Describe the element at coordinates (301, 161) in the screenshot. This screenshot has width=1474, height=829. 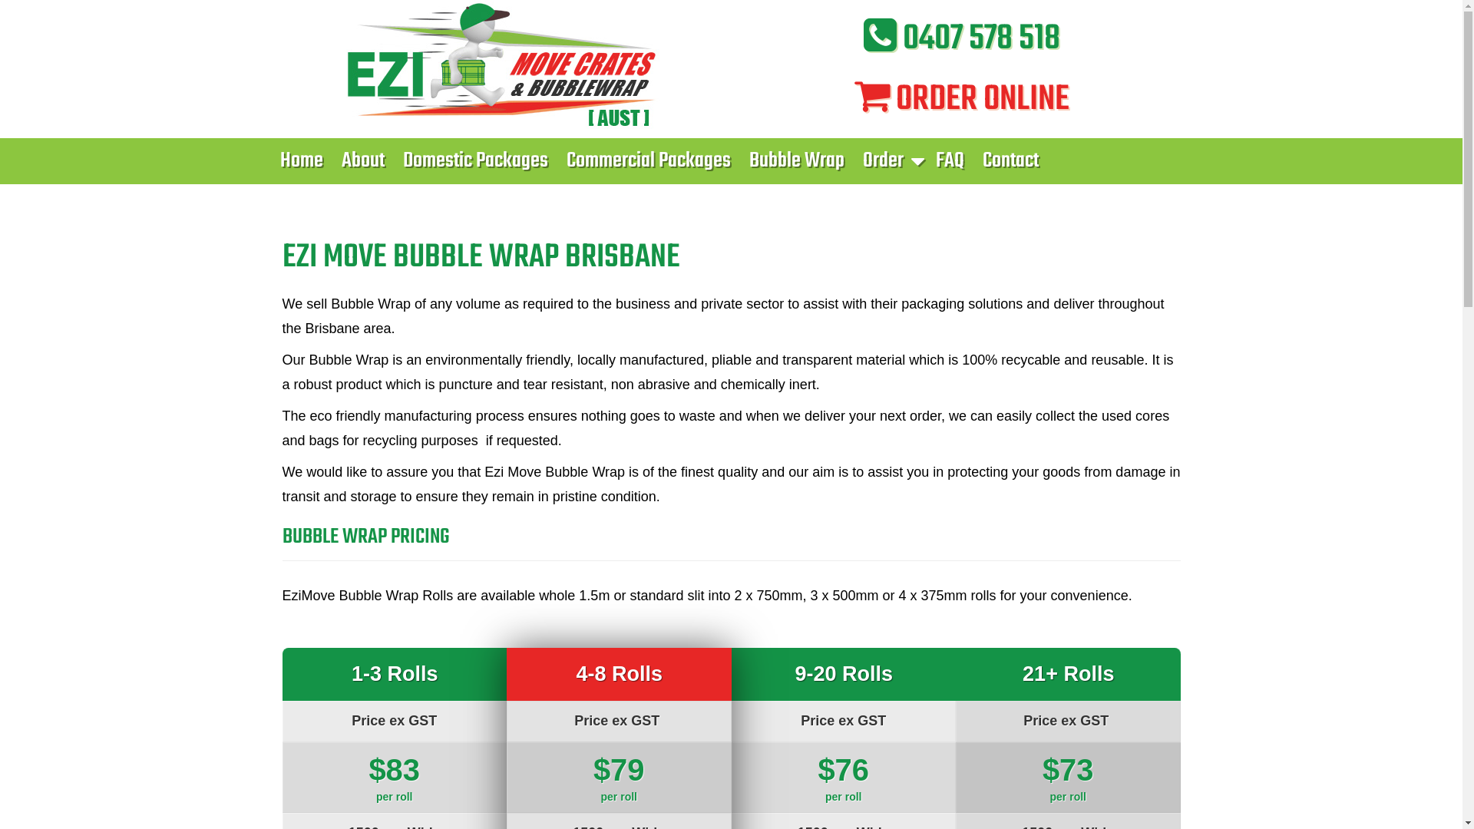
I see `Home` at that location.